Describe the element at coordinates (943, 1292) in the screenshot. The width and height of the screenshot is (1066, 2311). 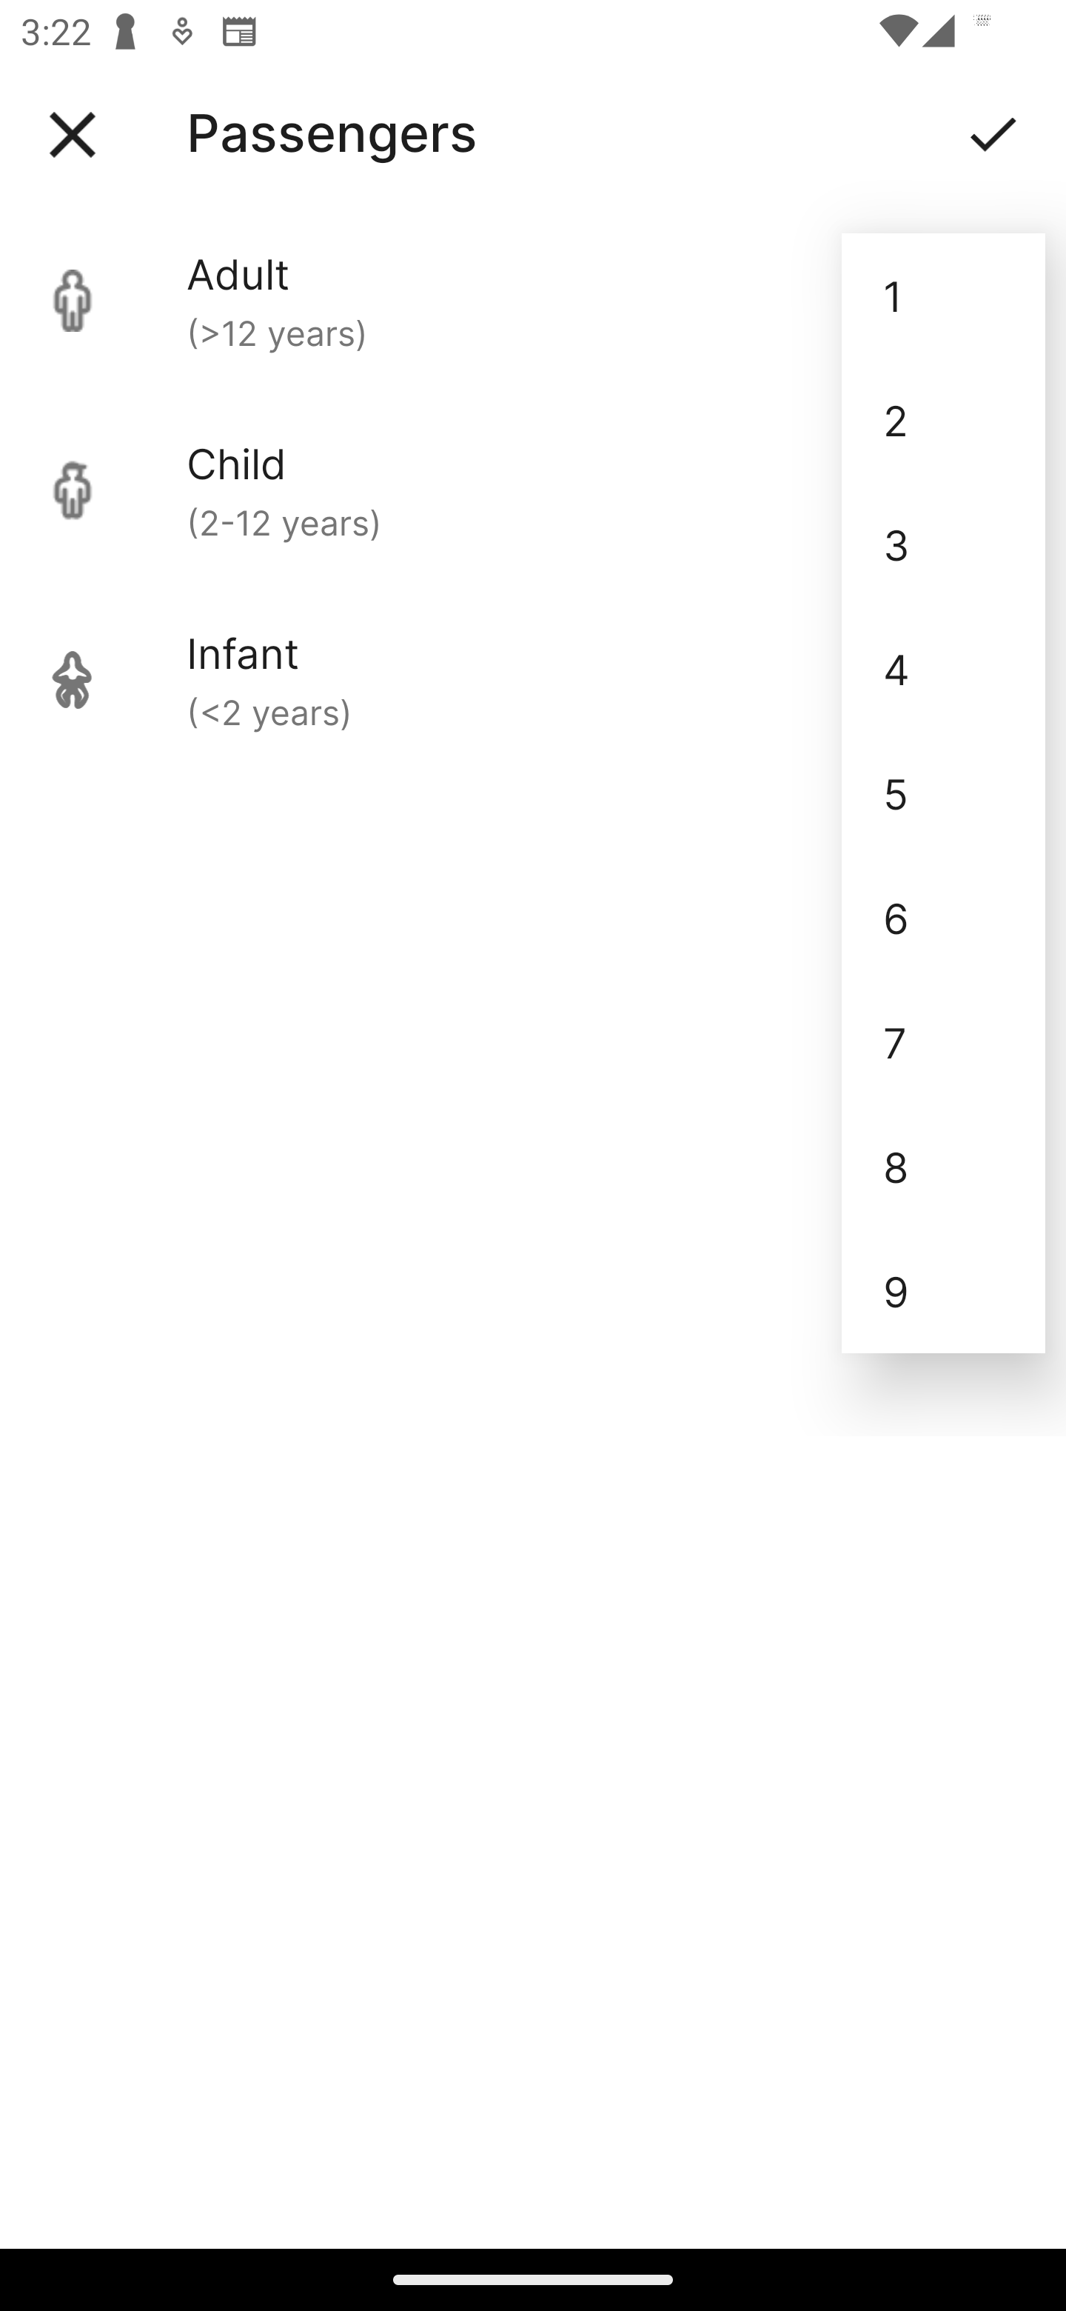
I see `9` at that location.